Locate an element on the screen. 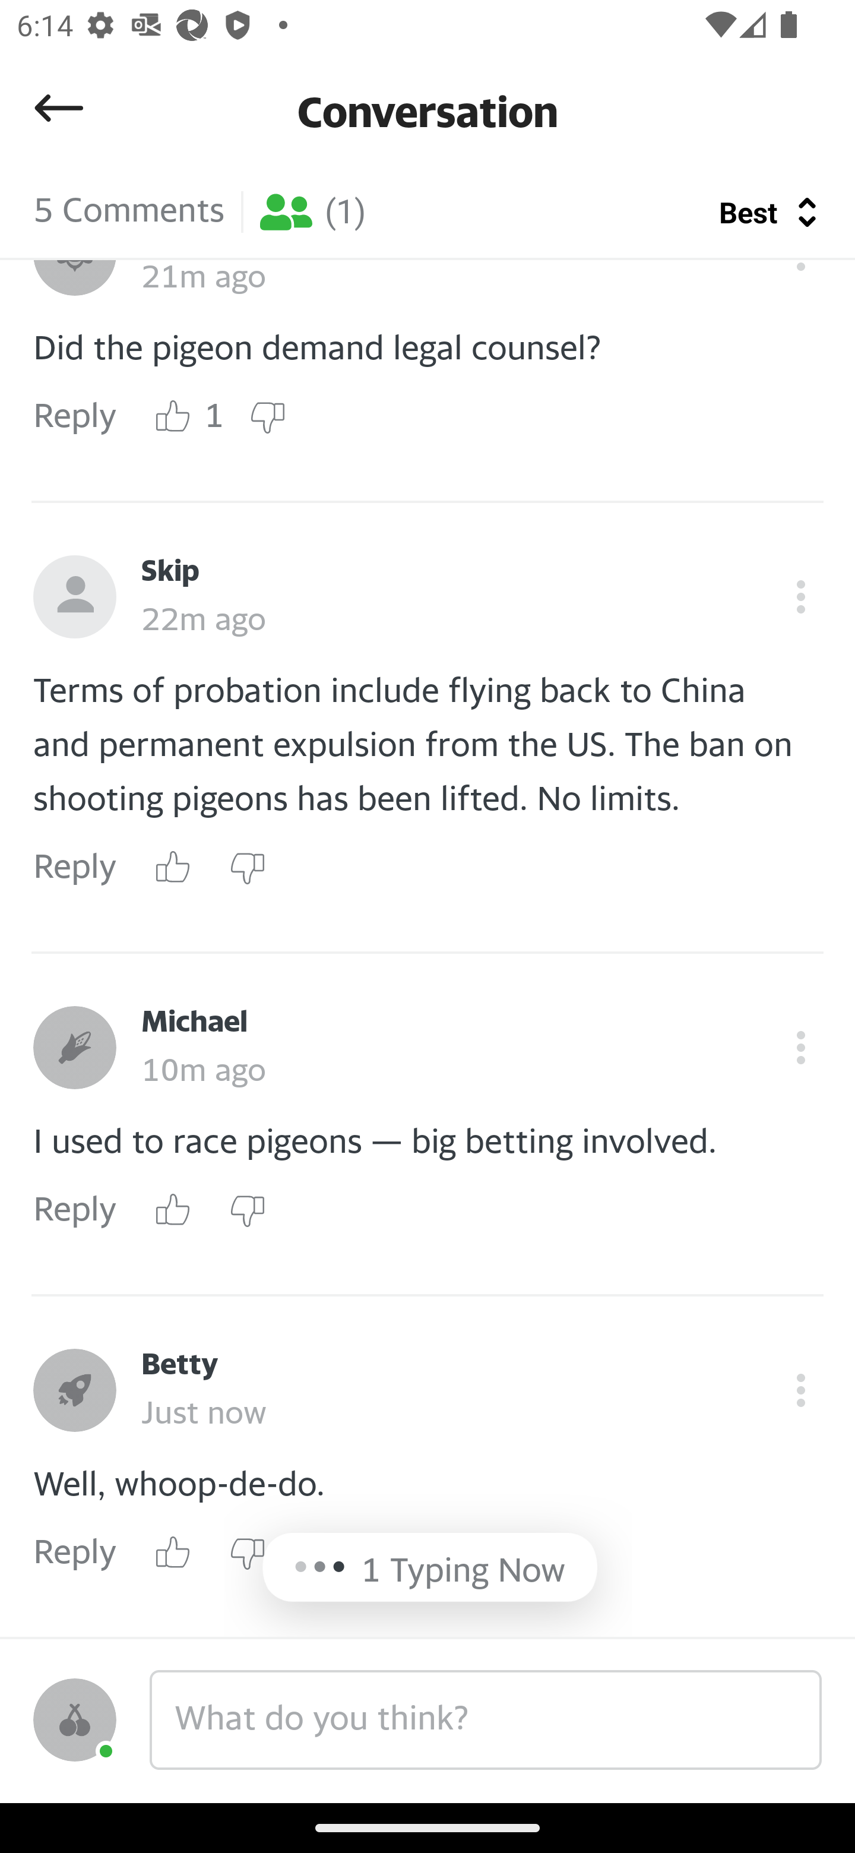 This screenshot has width=855, height=1853. What do you think? is located at coordinates (485, 1719).